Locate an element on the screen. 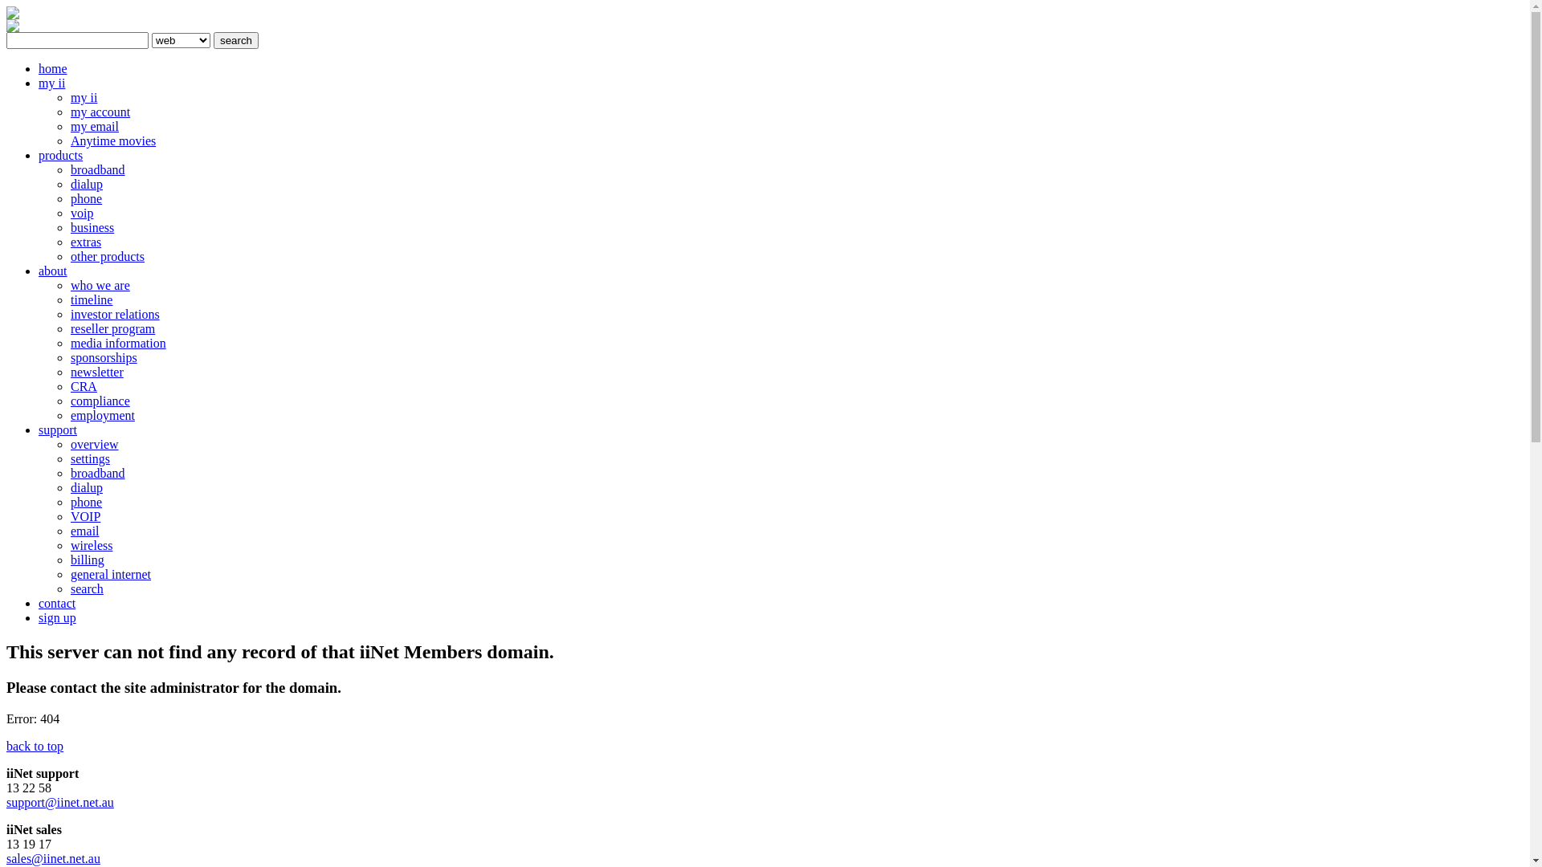 The height and width of the screenshot is (867, 1542). back to top is located at coordinates (35, 747).